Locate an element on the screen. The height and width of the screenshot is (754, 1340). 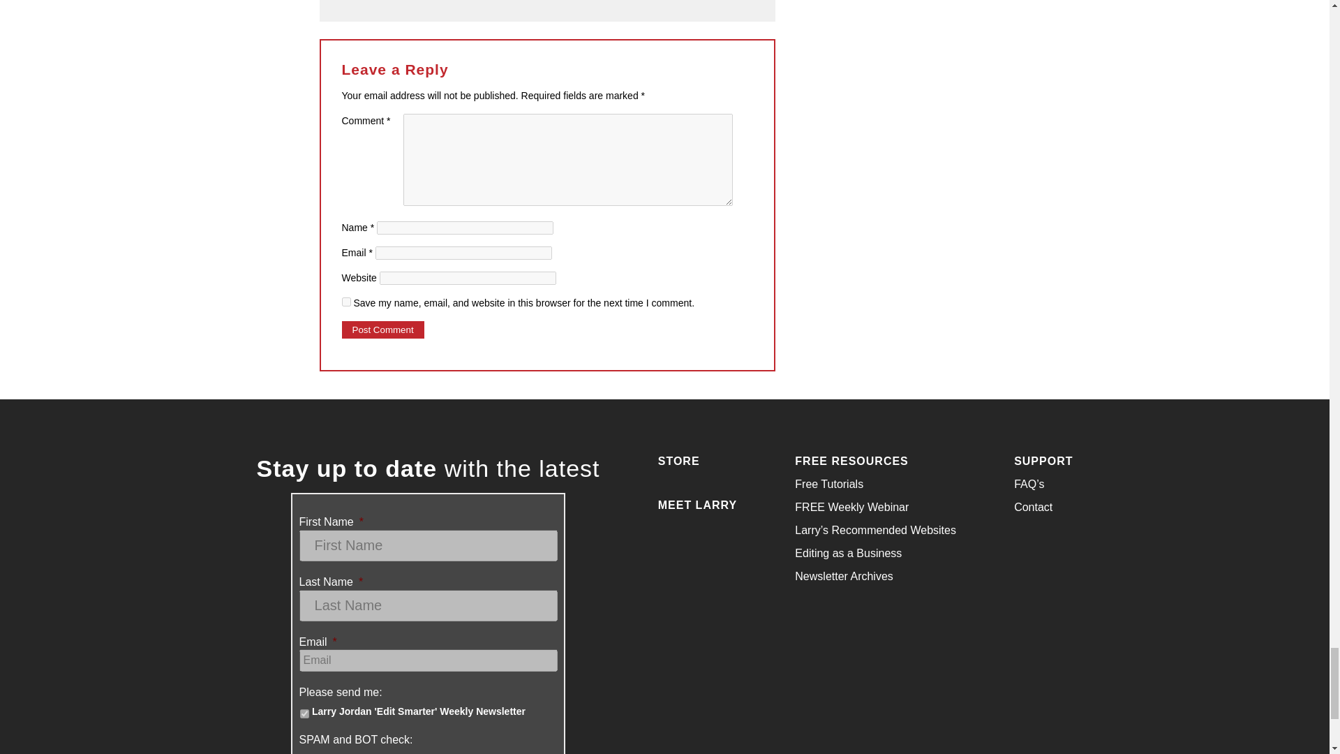
Larry Jordan 'Edit Smarter' Weekly Newsletter is located at coordinates (304, 714).